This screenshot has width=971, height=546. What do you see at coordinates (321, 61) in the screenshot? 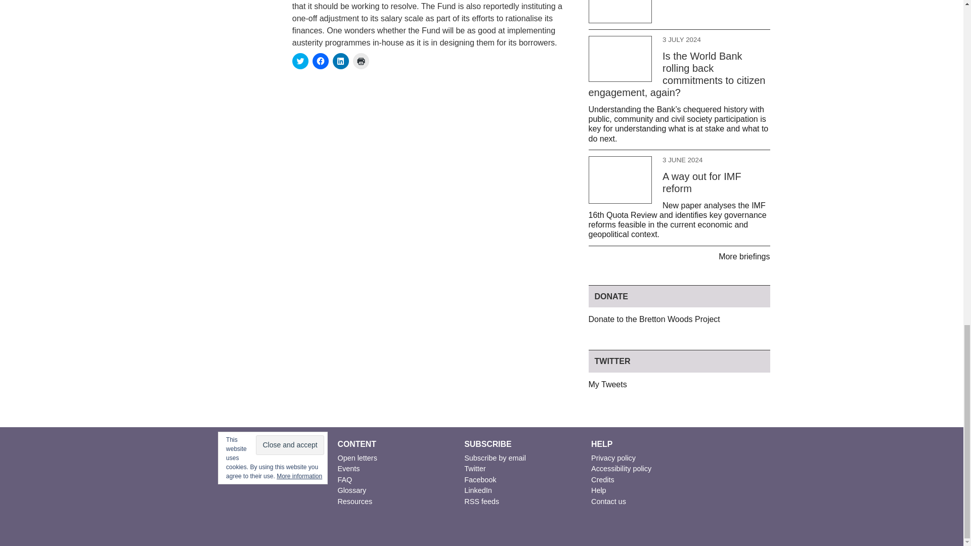
I see `Click to share on Facebook` at bounding box center [321, 61].